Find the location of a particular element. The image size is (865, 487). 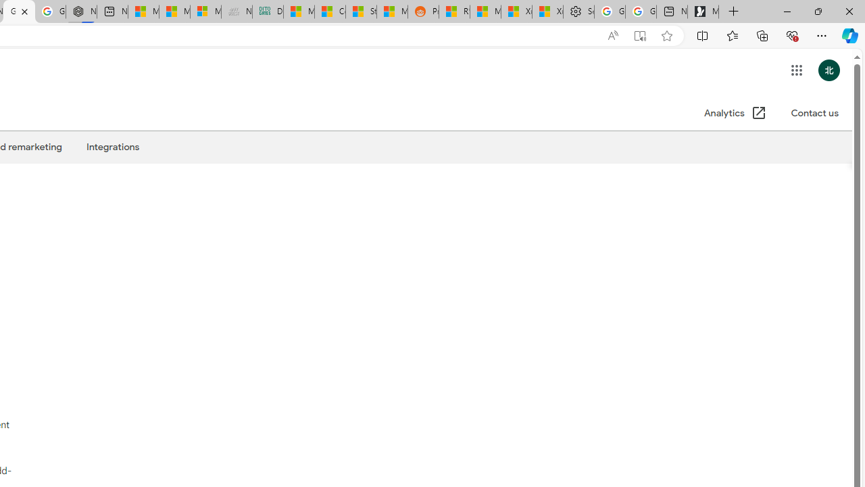

Class: gb_E is located at coordinates (796, 70).